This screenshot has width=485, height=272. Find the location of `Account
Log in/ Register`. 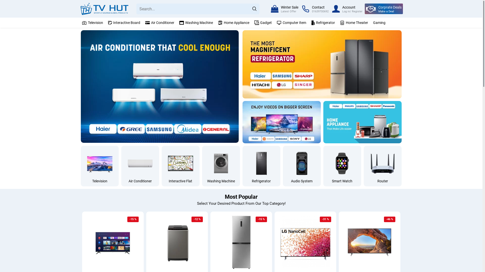

Account
Log in/ Register is located at coordinates (347, 9).